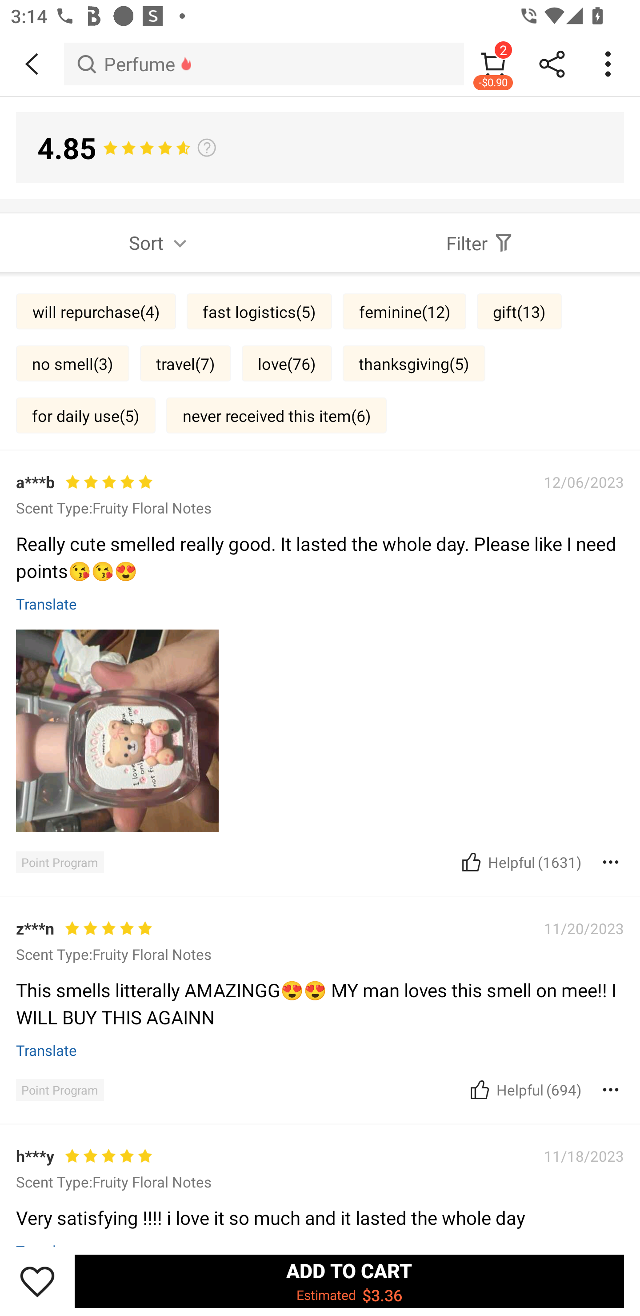 This screenshot has height=1316, width=640. Describe the element at coordinates (85, 415) in the screenshot. I see `for daily use(5)` at that location.